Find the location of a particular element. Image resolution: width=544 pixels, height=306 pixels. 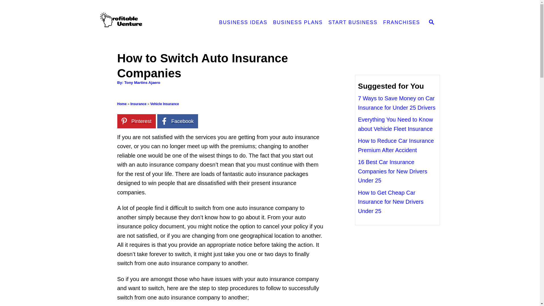

7 Ways to Save Money on Car Insurance for Under 25 Drivers is located at coordinates (397, 103).